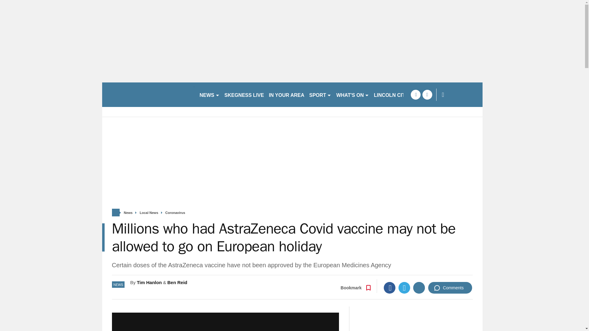 Image resolution: width=589 pixels, height=331 pixels. What do you see at coordinates (244, 94) in the screenshot?
I see `SKEGNESS LIVE` at bounding box center [244, 94].